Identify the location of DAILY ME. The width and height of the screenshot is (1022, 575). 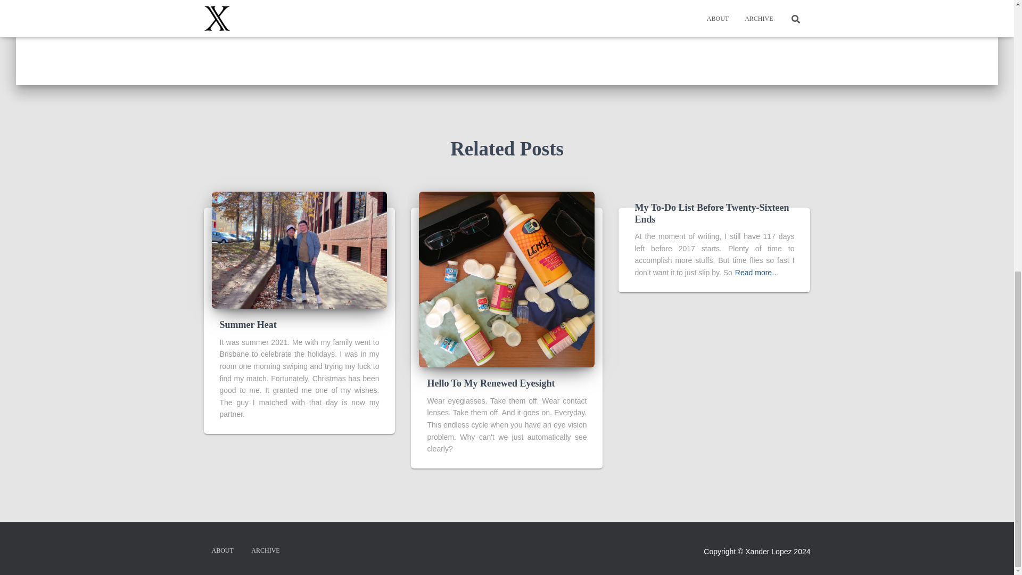
(266, 2).